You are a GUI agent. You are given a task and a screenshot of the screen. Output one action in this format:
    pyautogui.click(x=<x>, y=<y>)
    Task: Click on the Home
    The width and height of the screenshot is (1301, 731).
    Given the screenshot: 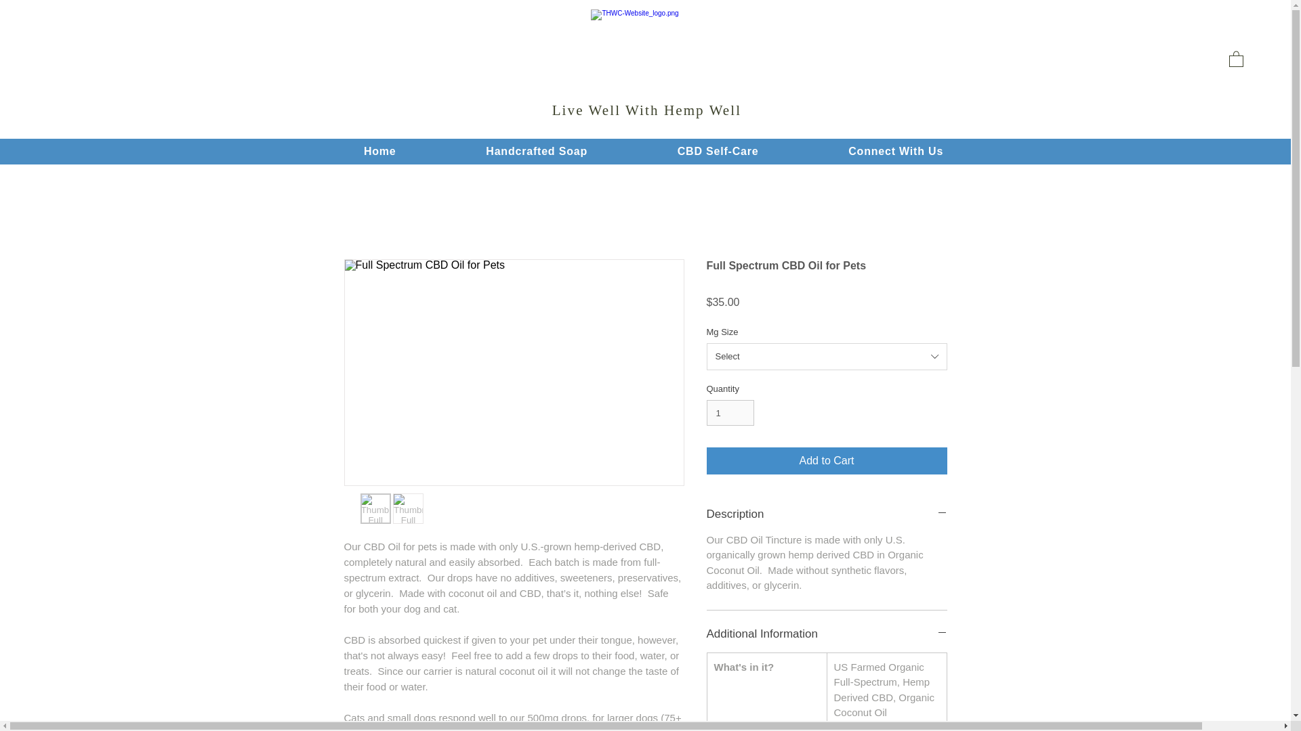 What is the action you would take?
    pyautogui.click(x=379, y=152)
    